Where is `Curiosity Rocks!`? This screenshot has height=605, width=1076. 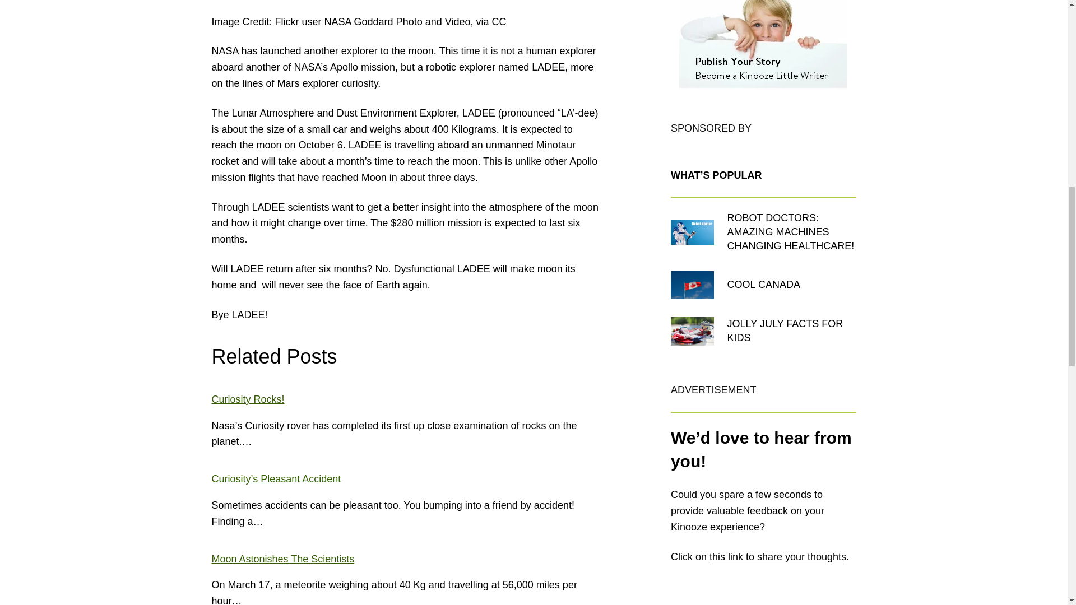
Curiosity Rocks! is located at coordinates (248, 399).